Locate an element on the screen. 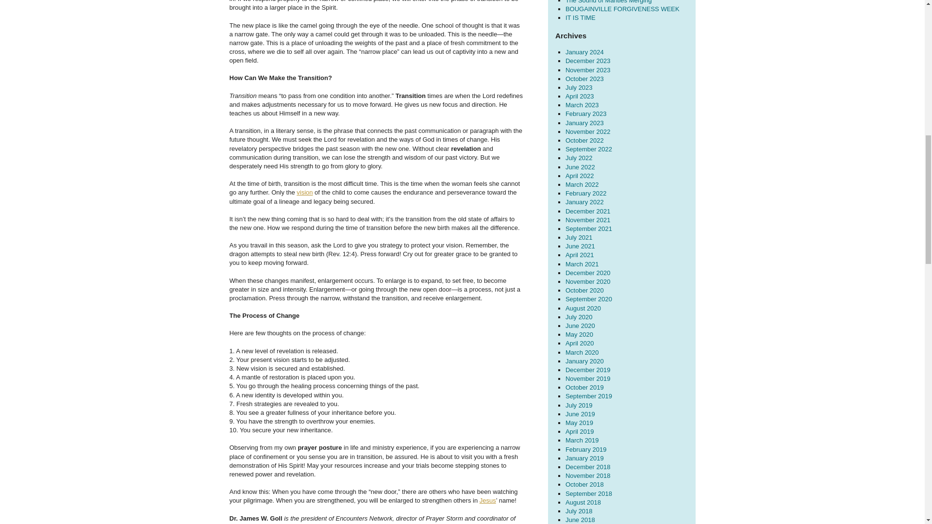 The image size is (932, 524). February 2023 is located at coordinates (586, 114).